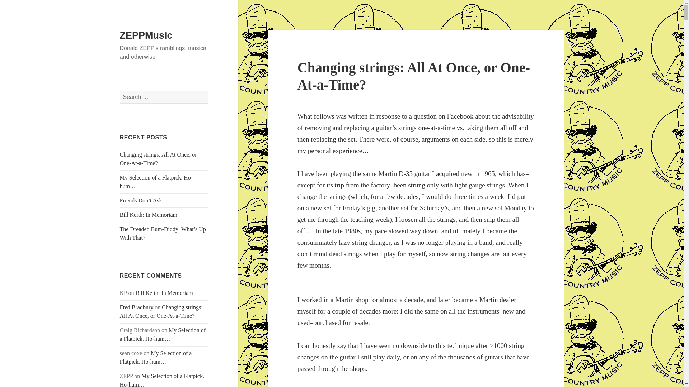 The width and height of the screenshot is (689, 387). I want to click on Fred Bradbury, so click(137, 307).